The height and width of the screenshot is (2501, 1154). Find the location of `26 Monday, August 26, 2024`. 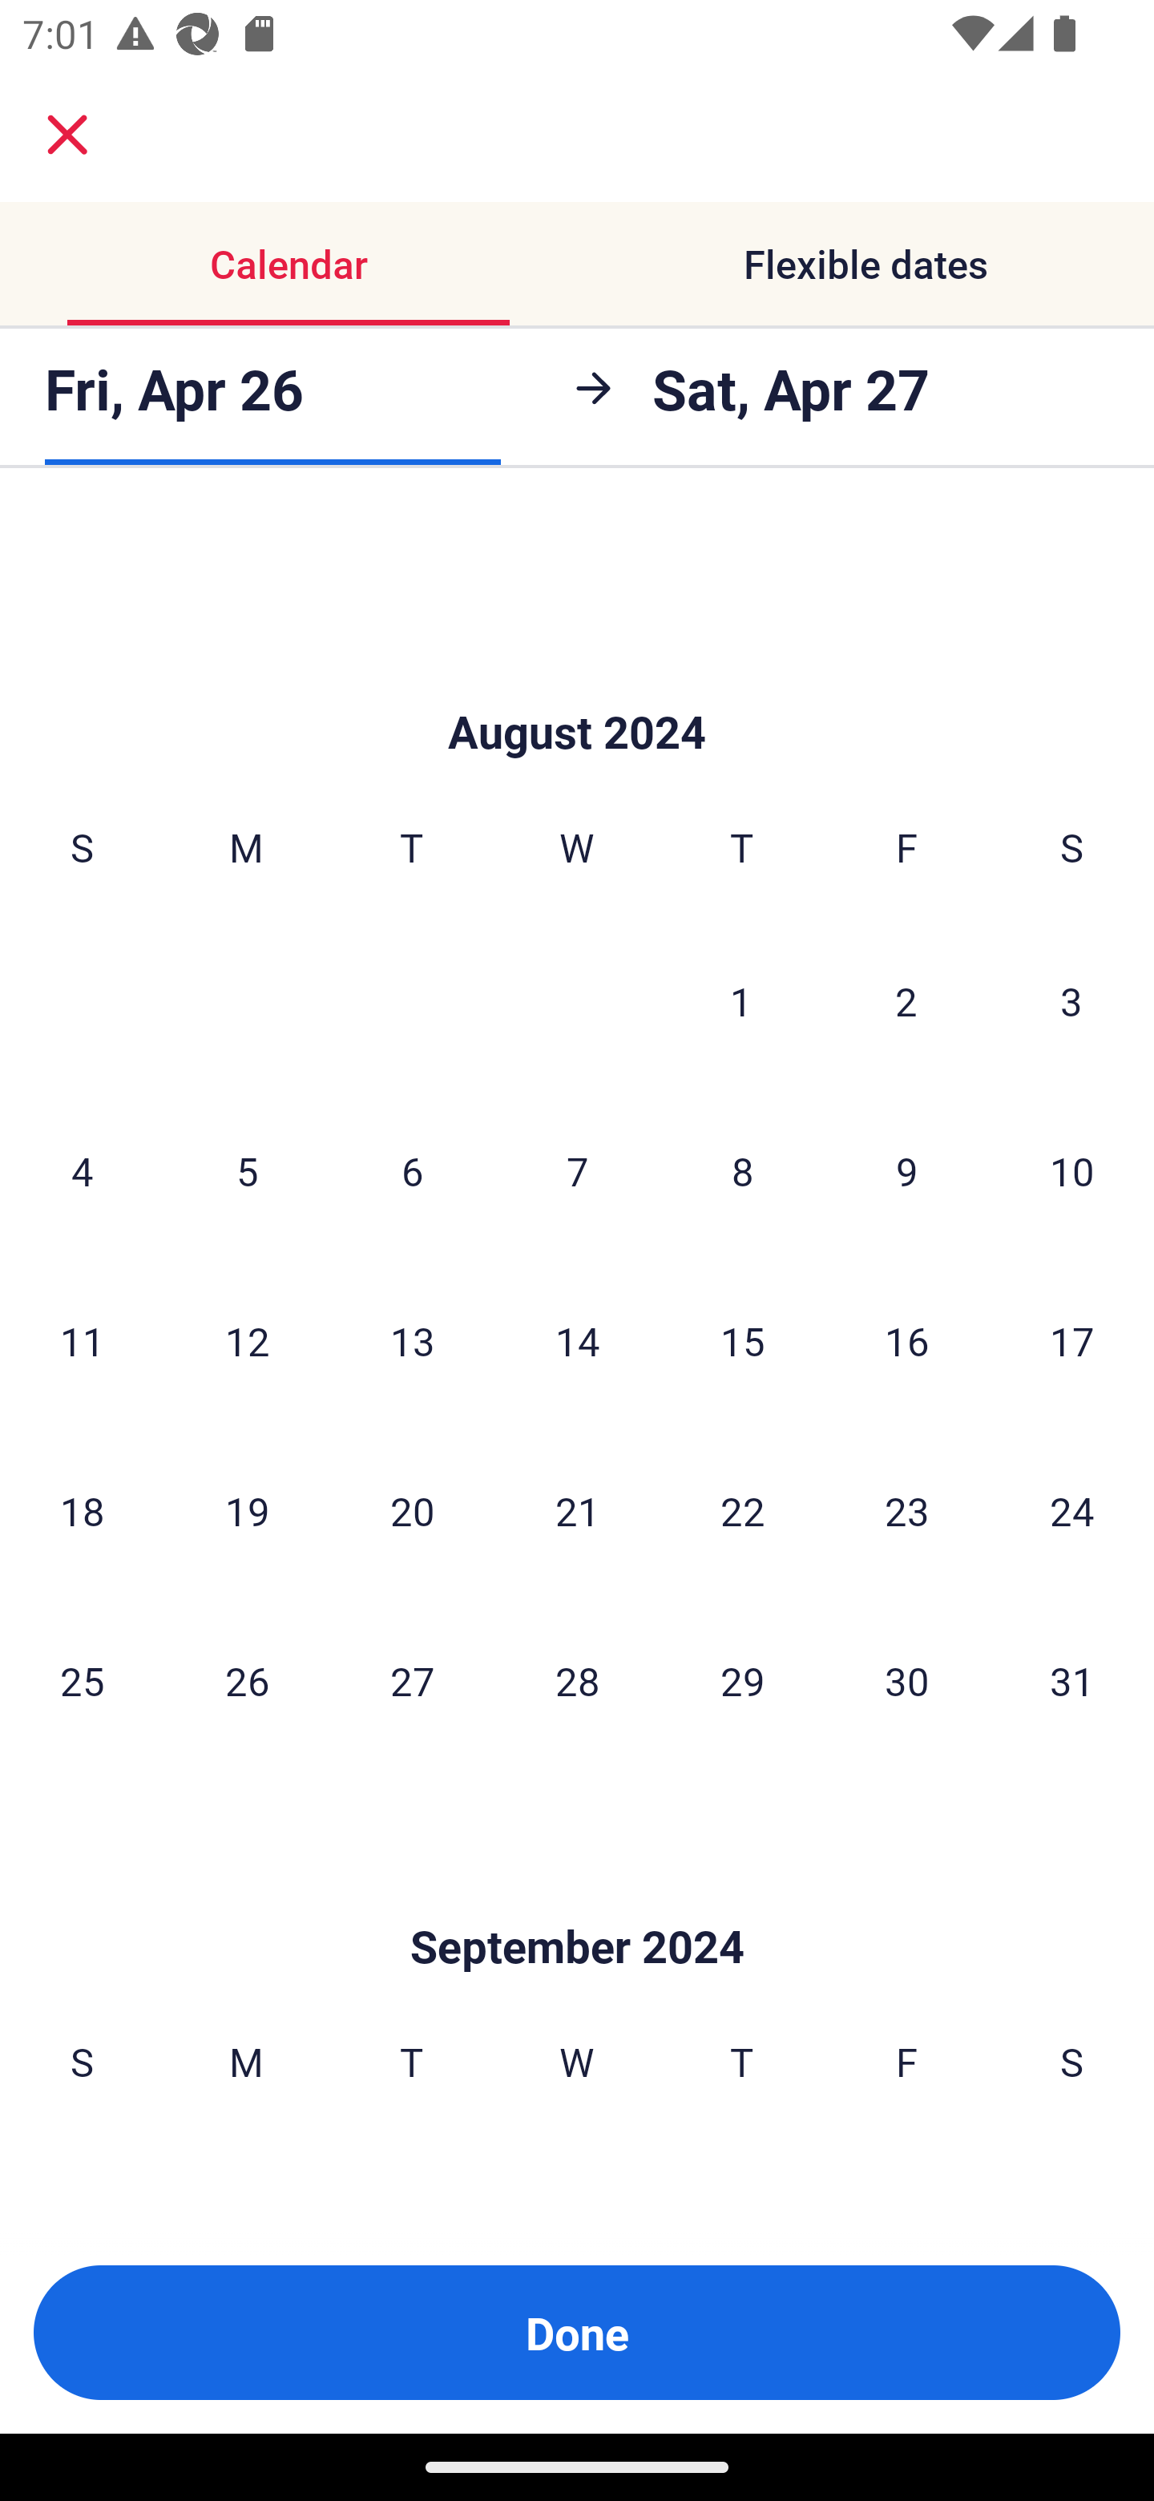

26 Monday, August 26, 2024 is located at coordinates (247, 1680).